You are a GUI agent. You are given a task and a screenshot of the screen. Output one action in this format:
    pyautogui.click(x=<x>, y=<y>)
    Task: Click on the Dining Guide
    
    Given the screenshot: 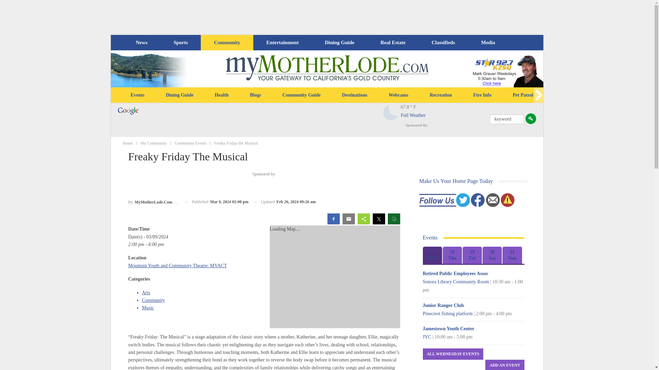 What is the action you would take?
    pyautogui.click(x=180, y=95)
    